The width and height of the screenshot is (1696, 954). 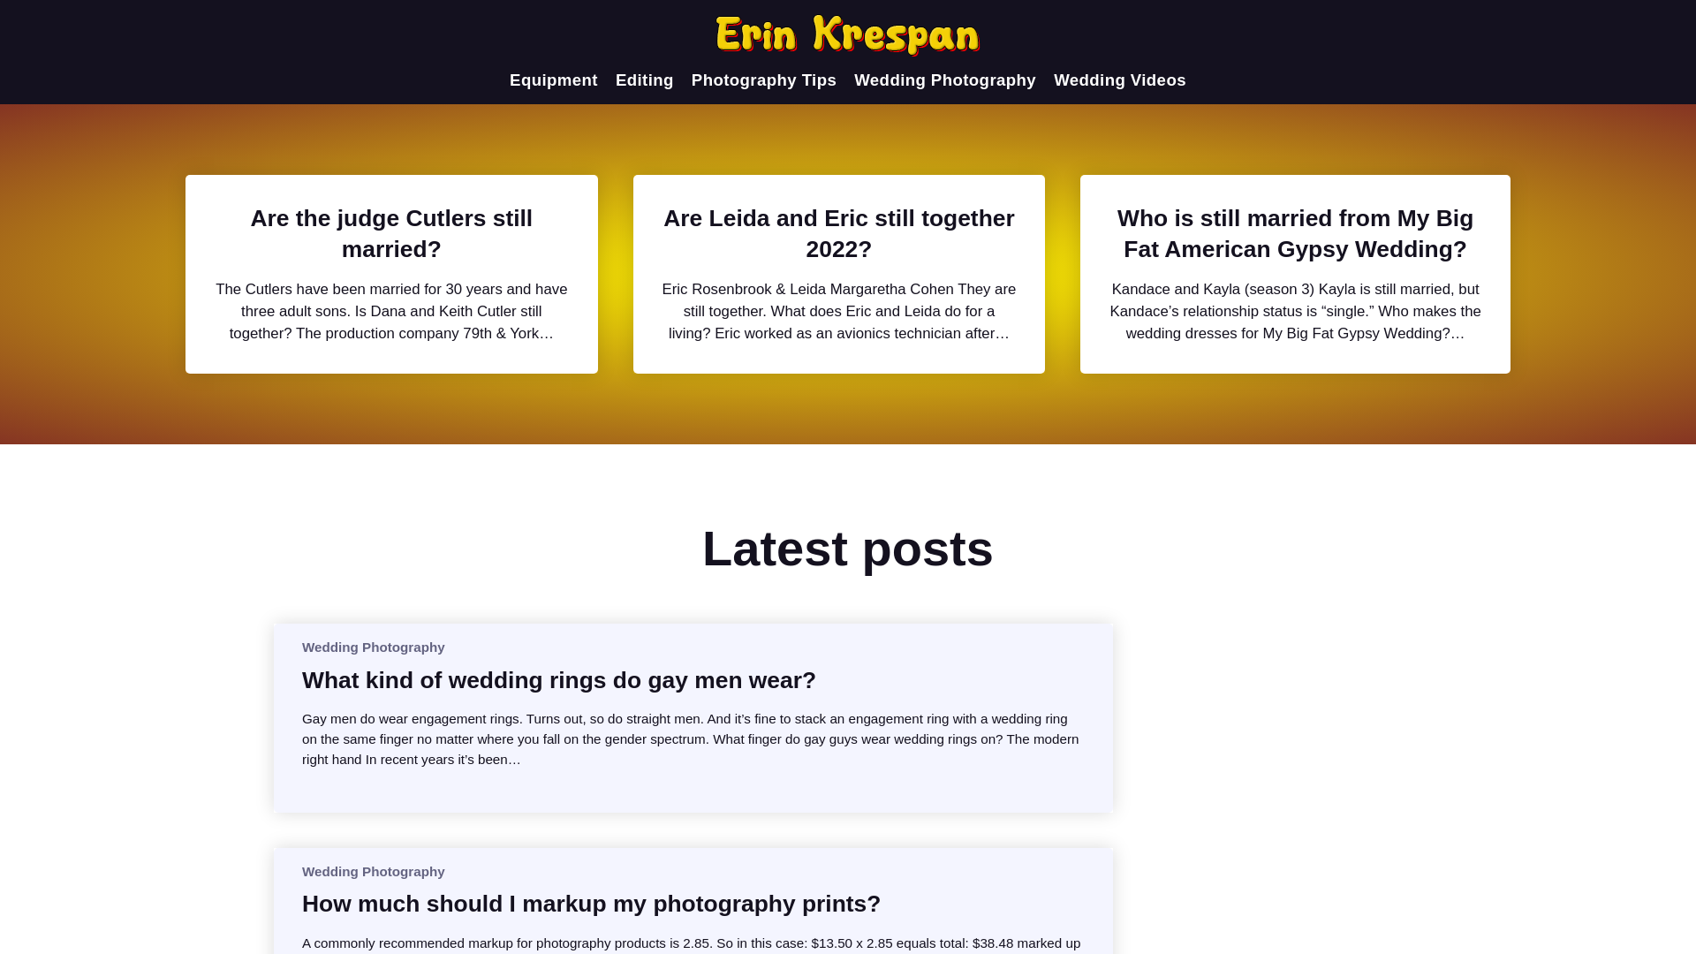 What do you see at coordinates (1119, 79) in the screenshot?
I see `Wedding Videos` at bounding box center [1119, 79].